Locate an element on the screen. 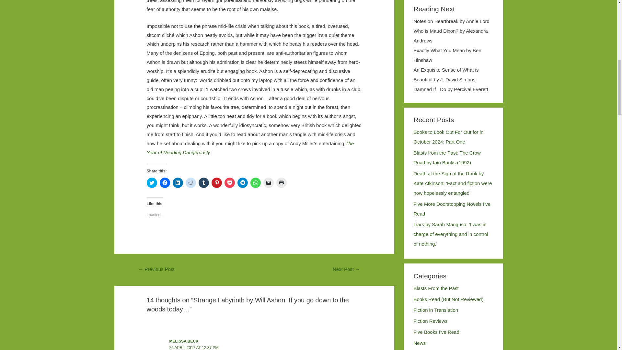 This screenshot has height=350, width=622. Click to share on LinkedIn is located at coordinates (178, 182).